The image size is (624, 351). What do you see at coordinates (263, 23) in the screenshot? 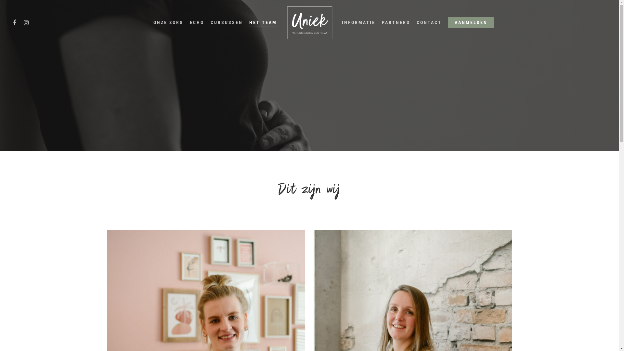
I see `HET TEAM` at bounding box center [263, 23].